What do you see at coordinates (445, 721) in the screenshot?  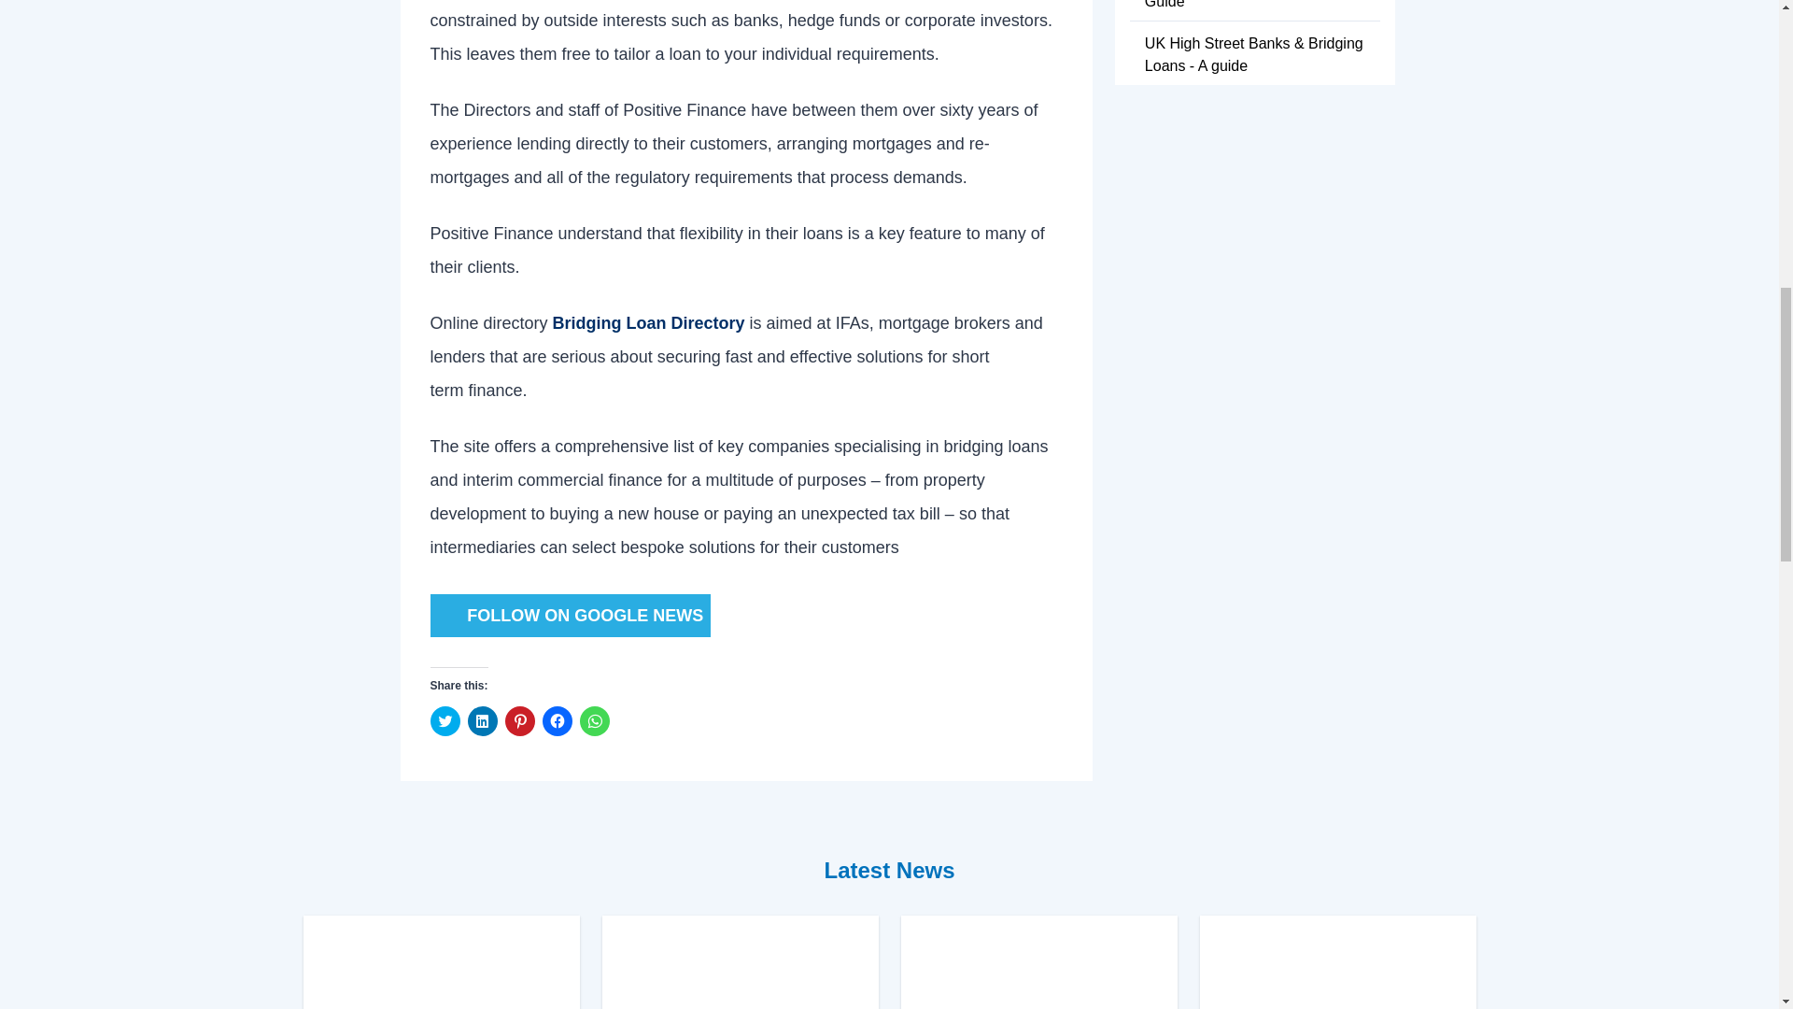 I see `Click to share on Twitter` at bounding box center [445, 721].